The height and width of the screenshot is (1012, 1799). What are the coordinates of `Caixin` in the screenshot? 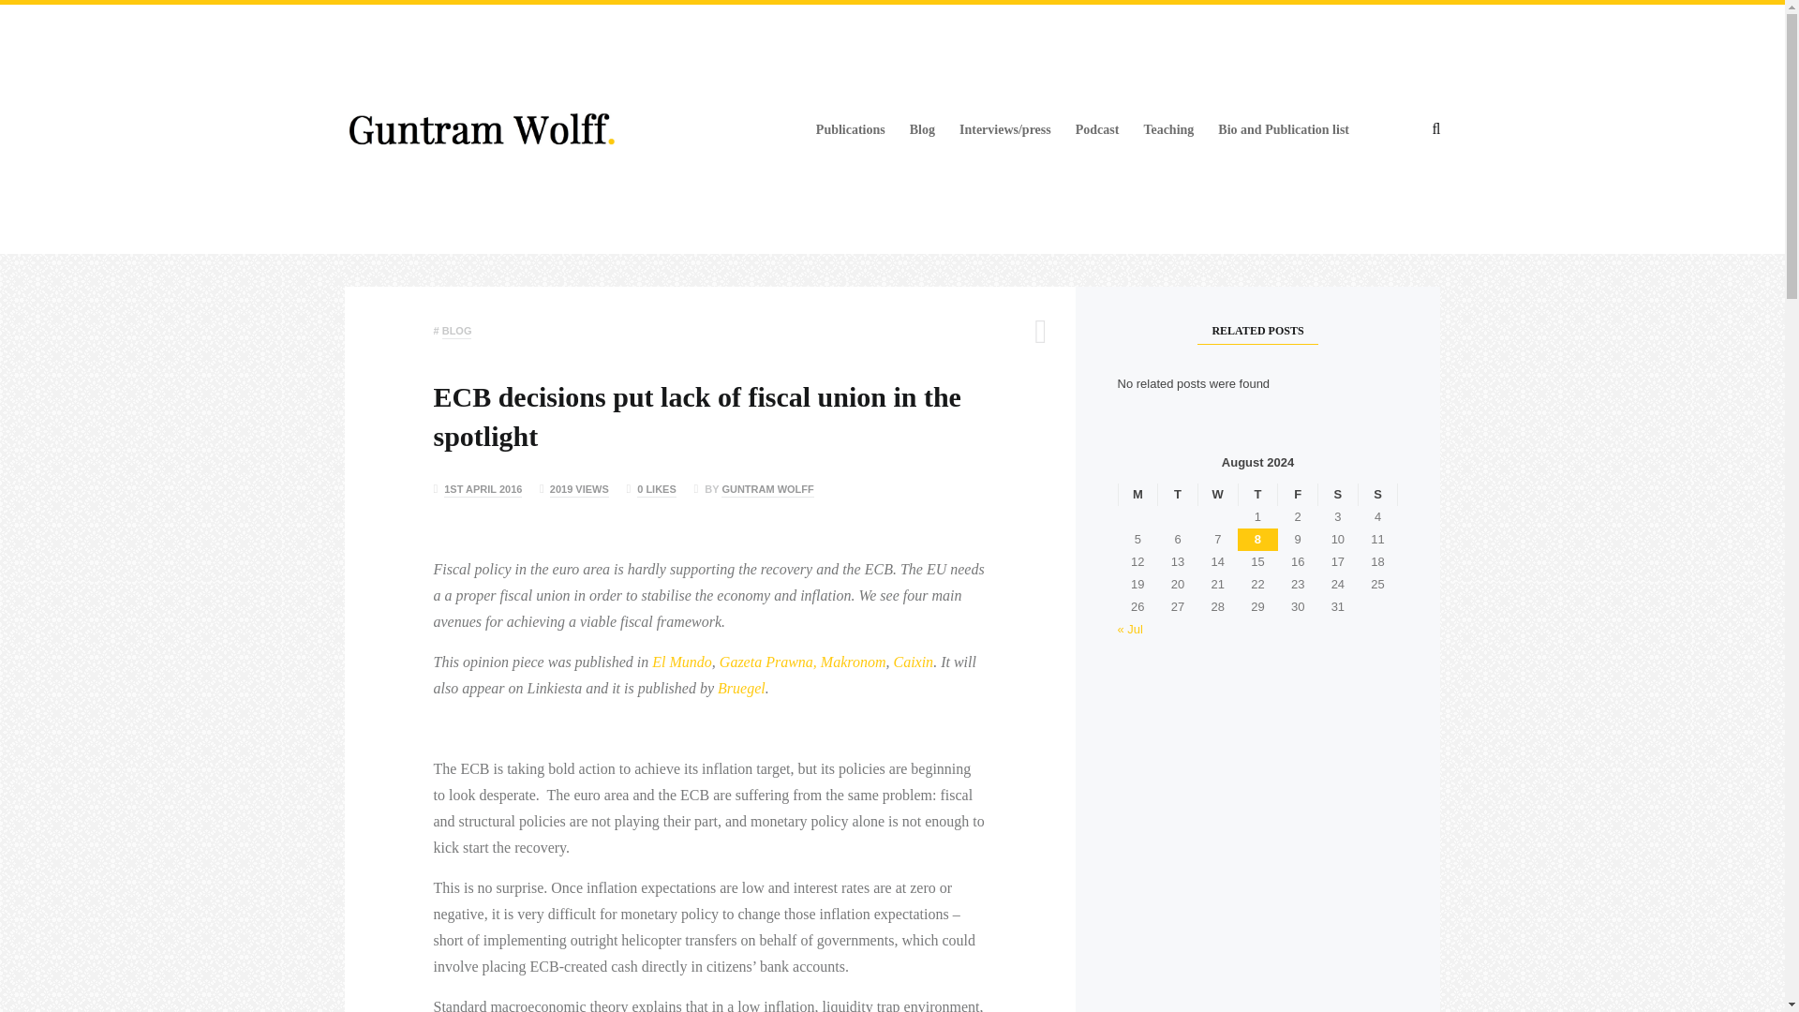 It's located at (913, 662).